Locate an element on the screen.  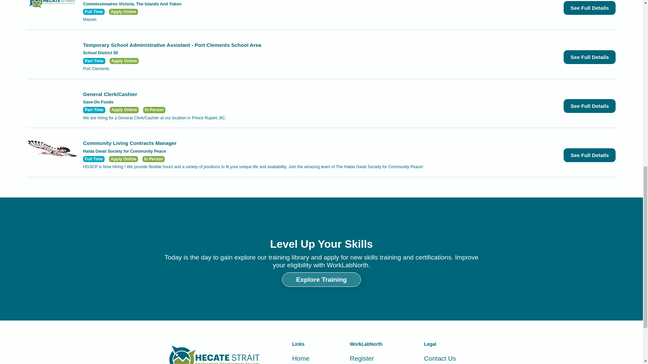
See Full Details is located at coordinates (589, 155).